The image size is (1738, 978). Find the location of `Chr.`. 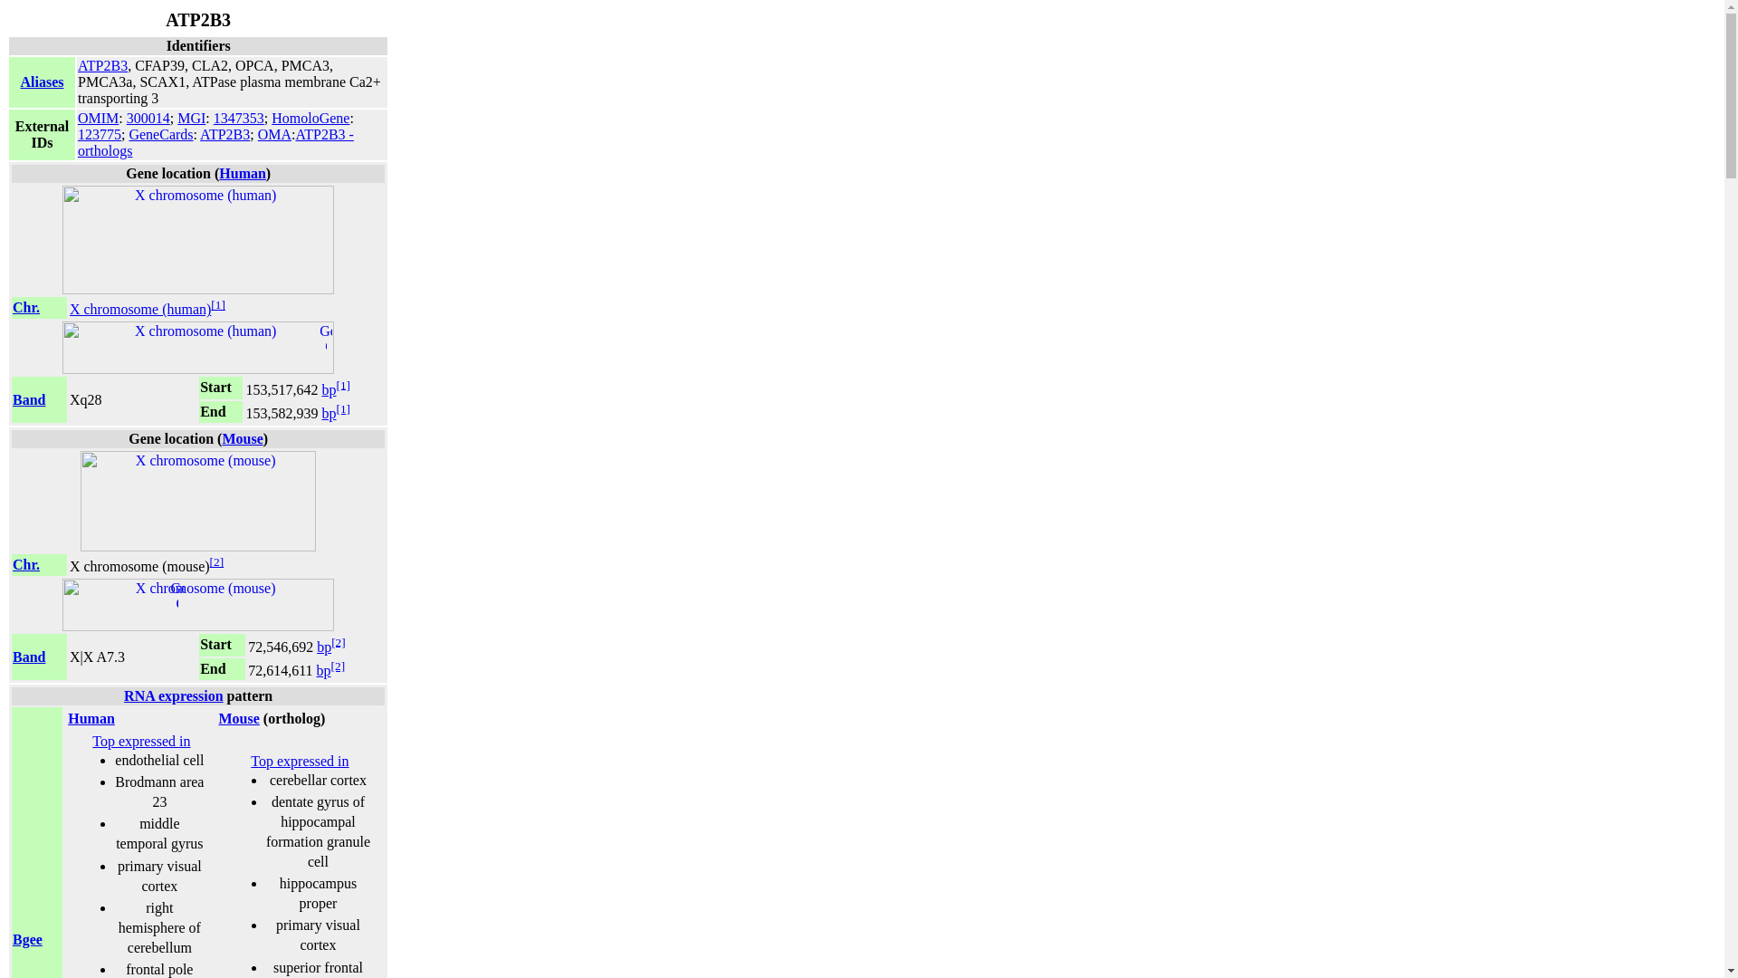

Chr. is located at coordinates (25, 563).